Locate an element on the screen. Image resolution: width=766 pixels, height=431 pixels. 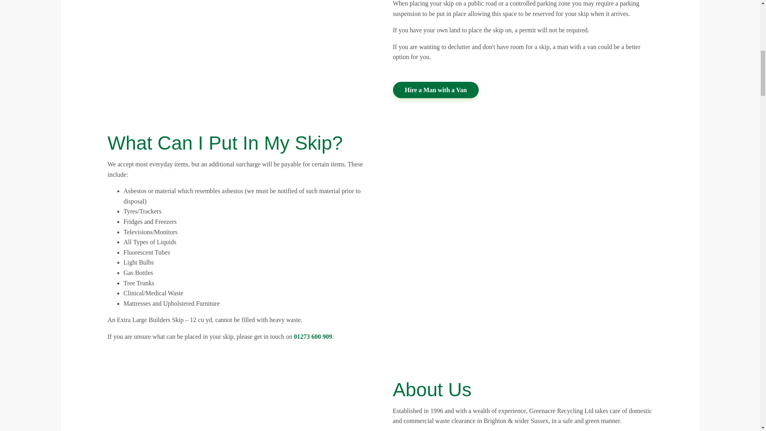
Hire a Man with a Van is located at coordinates (436, 90).